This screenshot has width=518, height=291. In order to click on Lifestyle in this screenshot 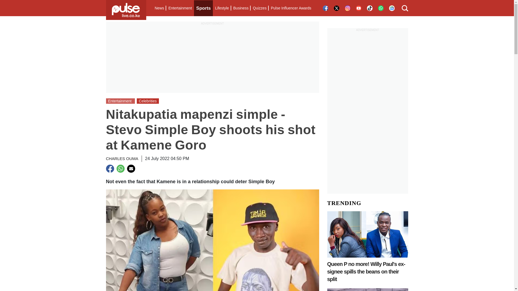, I will do `click(222, 8)`.